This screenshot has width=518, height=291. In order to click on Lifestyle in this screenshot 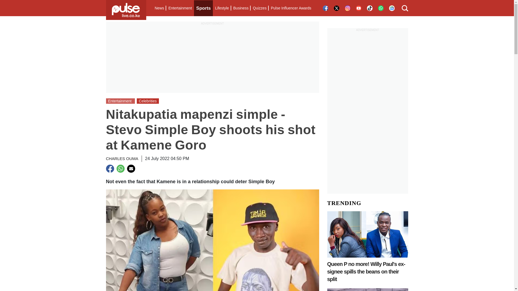, I will do `click(222, 8)`.